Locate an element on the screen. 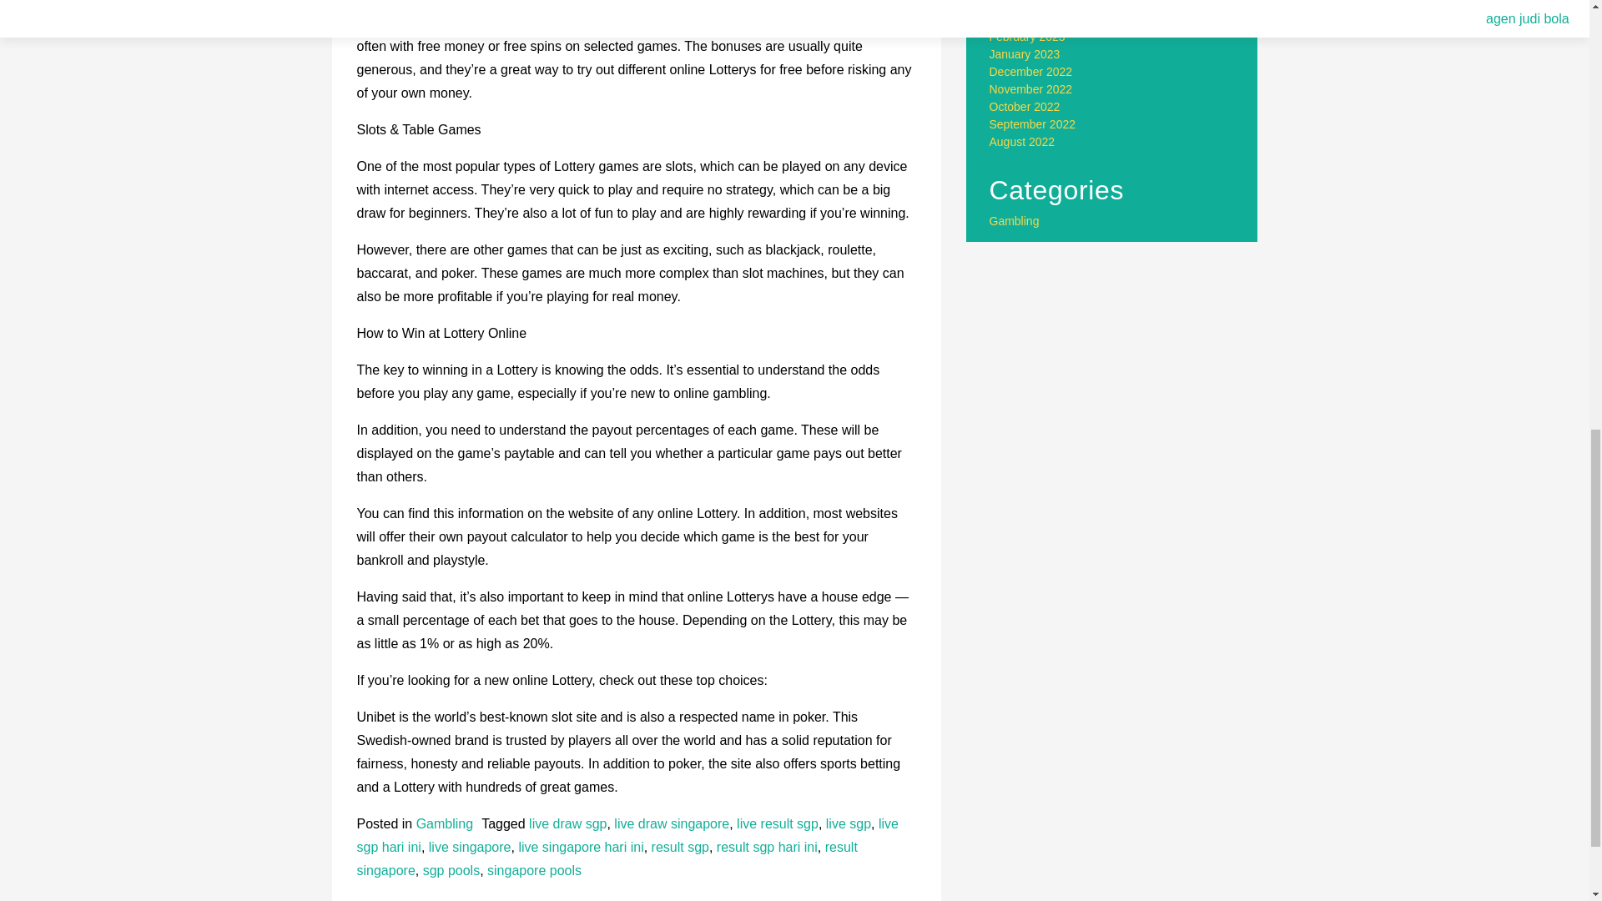 The height and width of the screenshot is (901, 1602). live draw singapore is located at coordinates (671, 823).